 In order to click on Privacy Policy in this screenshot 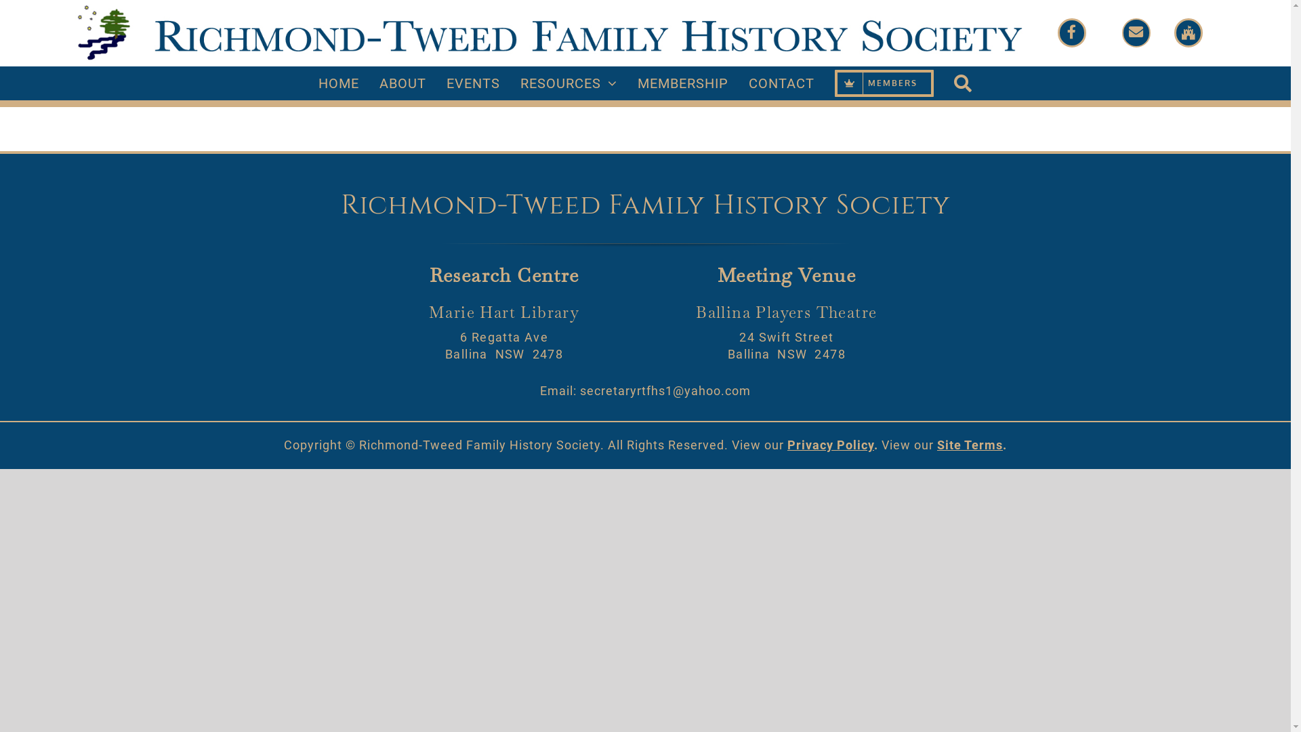, I will do `click(831, 445)`.